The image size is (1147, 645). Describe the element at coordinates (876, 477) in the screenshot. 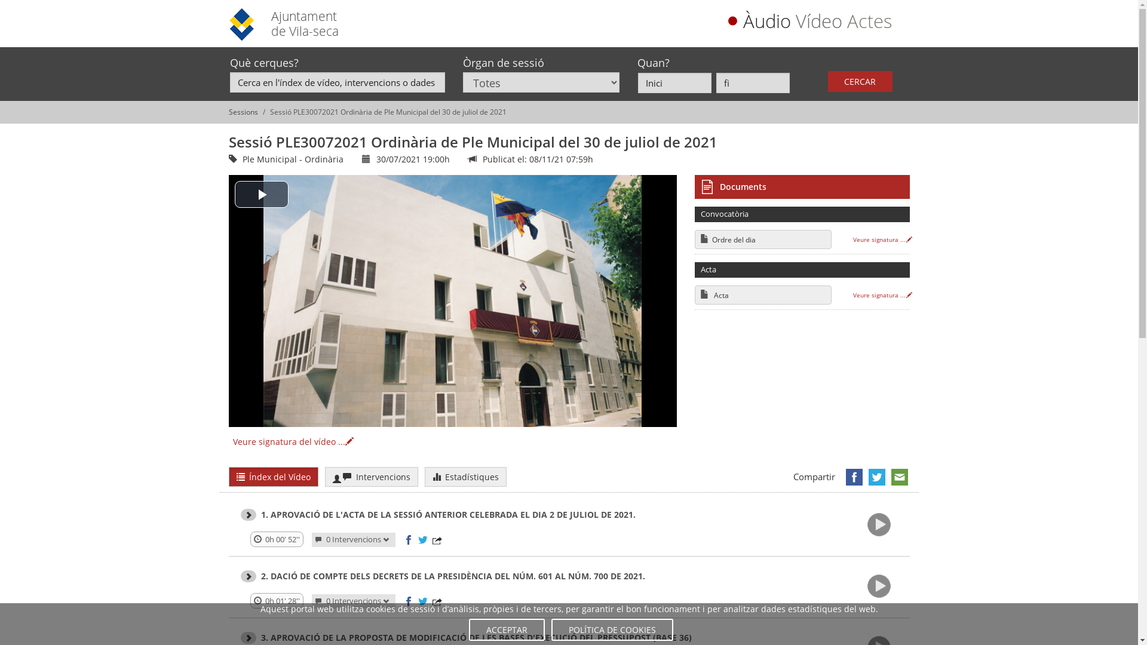

I see `Twitter` at that location.